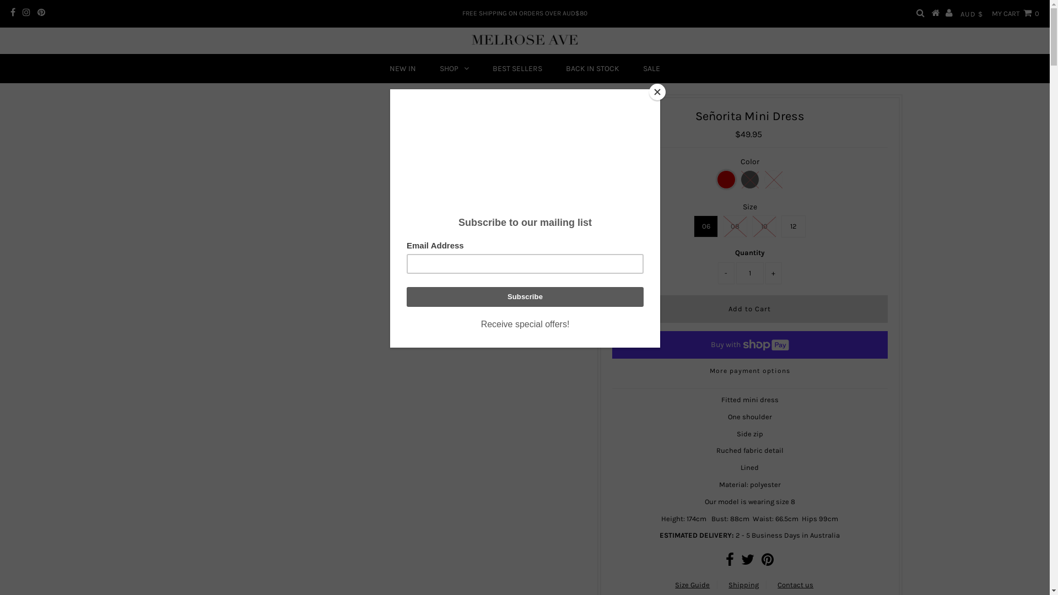 The image size is (1058, 595). I want to click on SHOP, so click(454, 68).